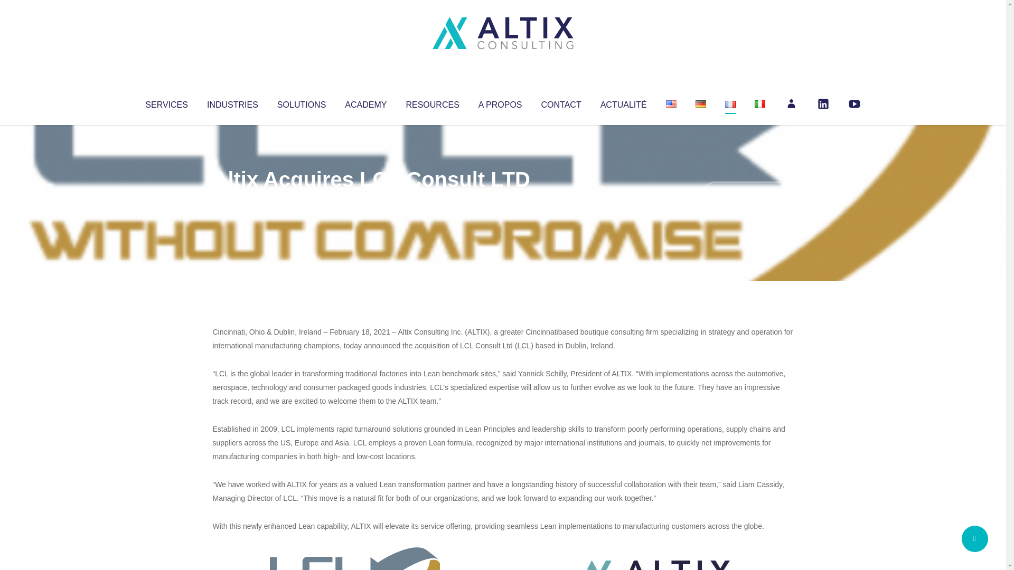 This screenshot has width=1014, height=570. Describe the element at coordinates (166, 102) in the screenshot. I see `SERVICES` at that location.